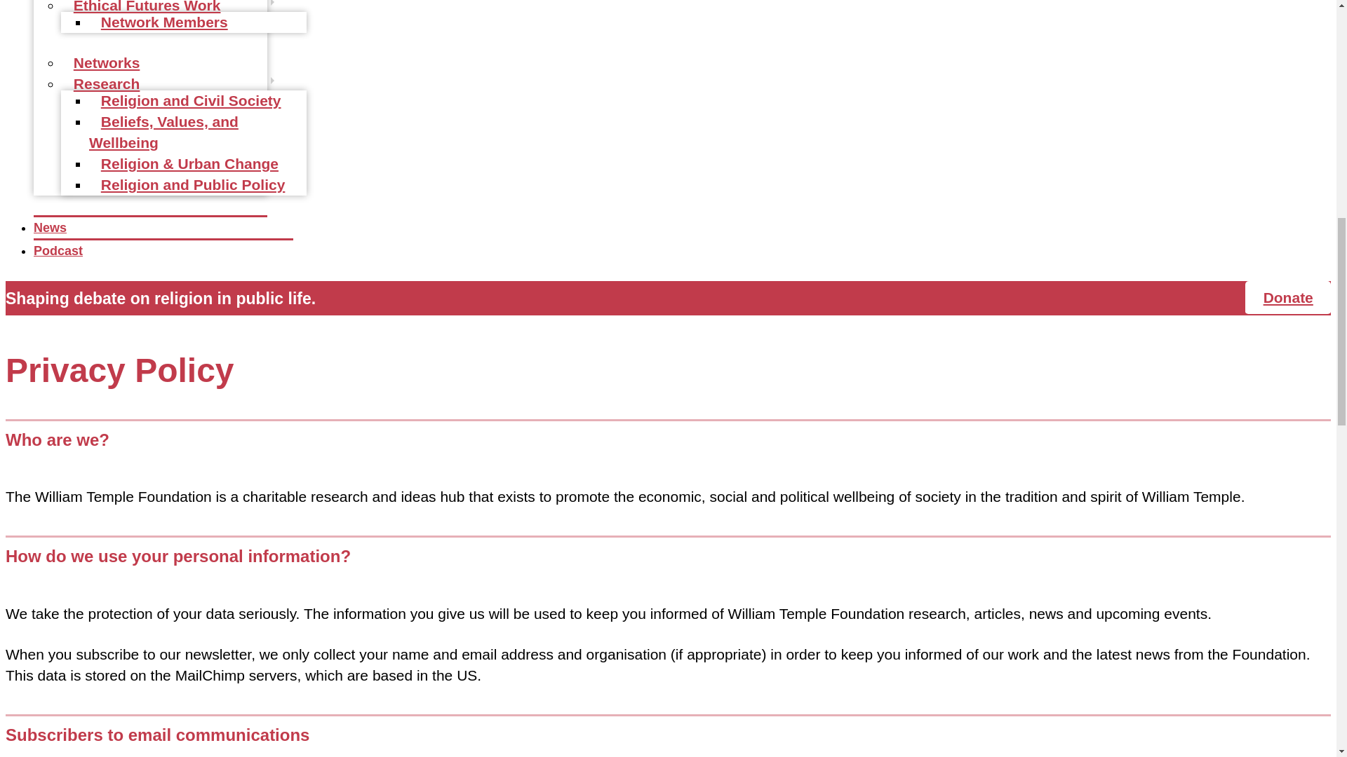 The width and height of the screenshot is (1347, 757). What do you see at coordinates (107, 84) in the screenshot?
I see `Research` at bounding box center [107, 84].